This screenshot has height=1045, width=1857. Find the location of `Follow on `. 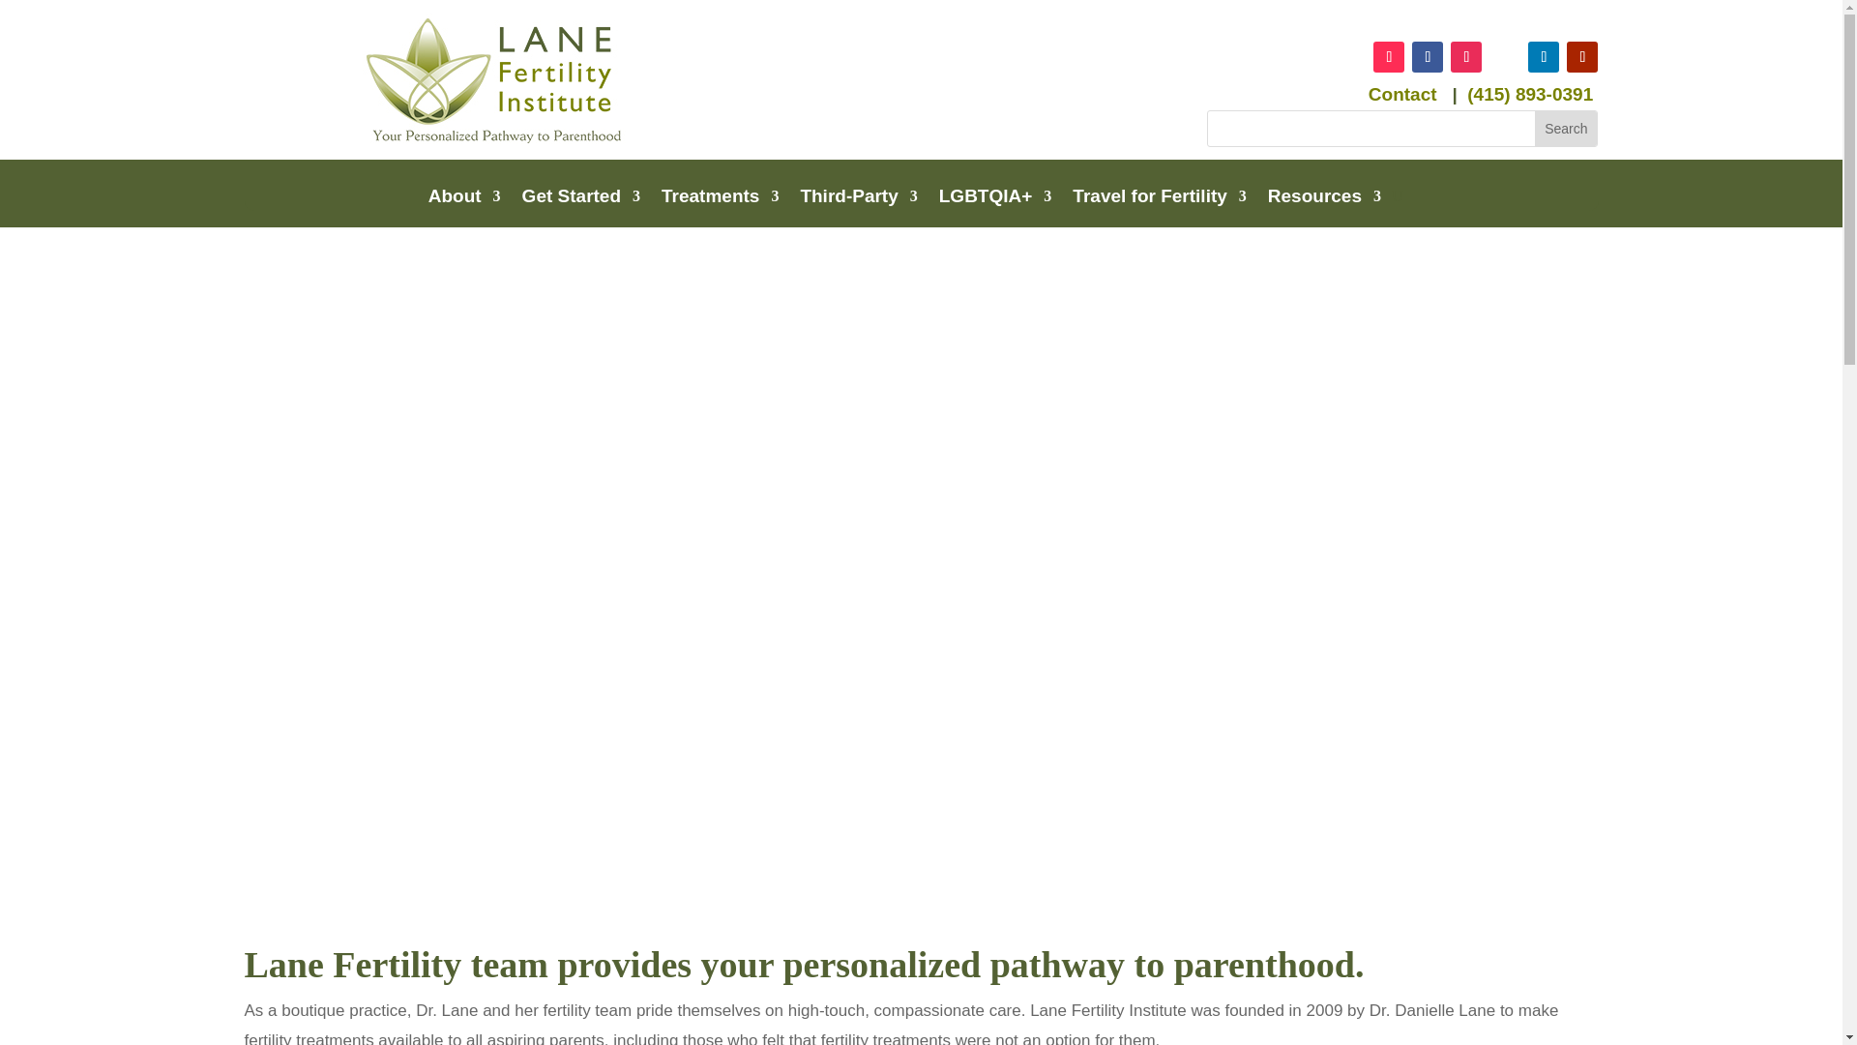

Follow on  is located at coordinates (1505, 56).